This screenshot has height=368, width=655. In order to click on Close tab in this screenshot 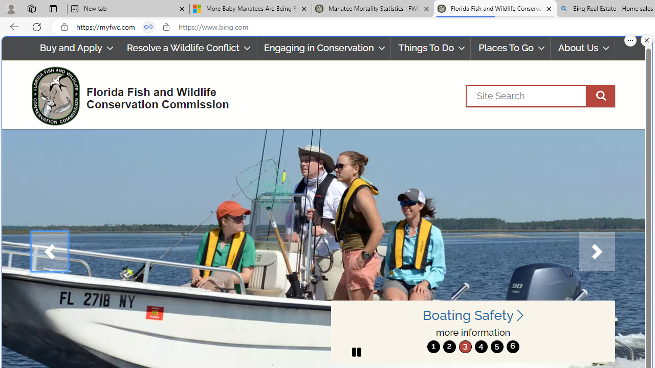, I will do `click(549, 8)`.